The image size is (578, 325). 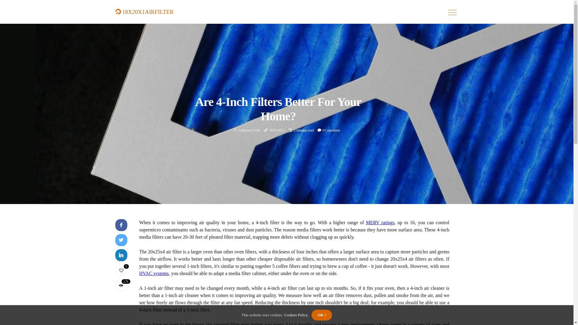 I want to click on MERV ratings, so click(x=381, y=222).